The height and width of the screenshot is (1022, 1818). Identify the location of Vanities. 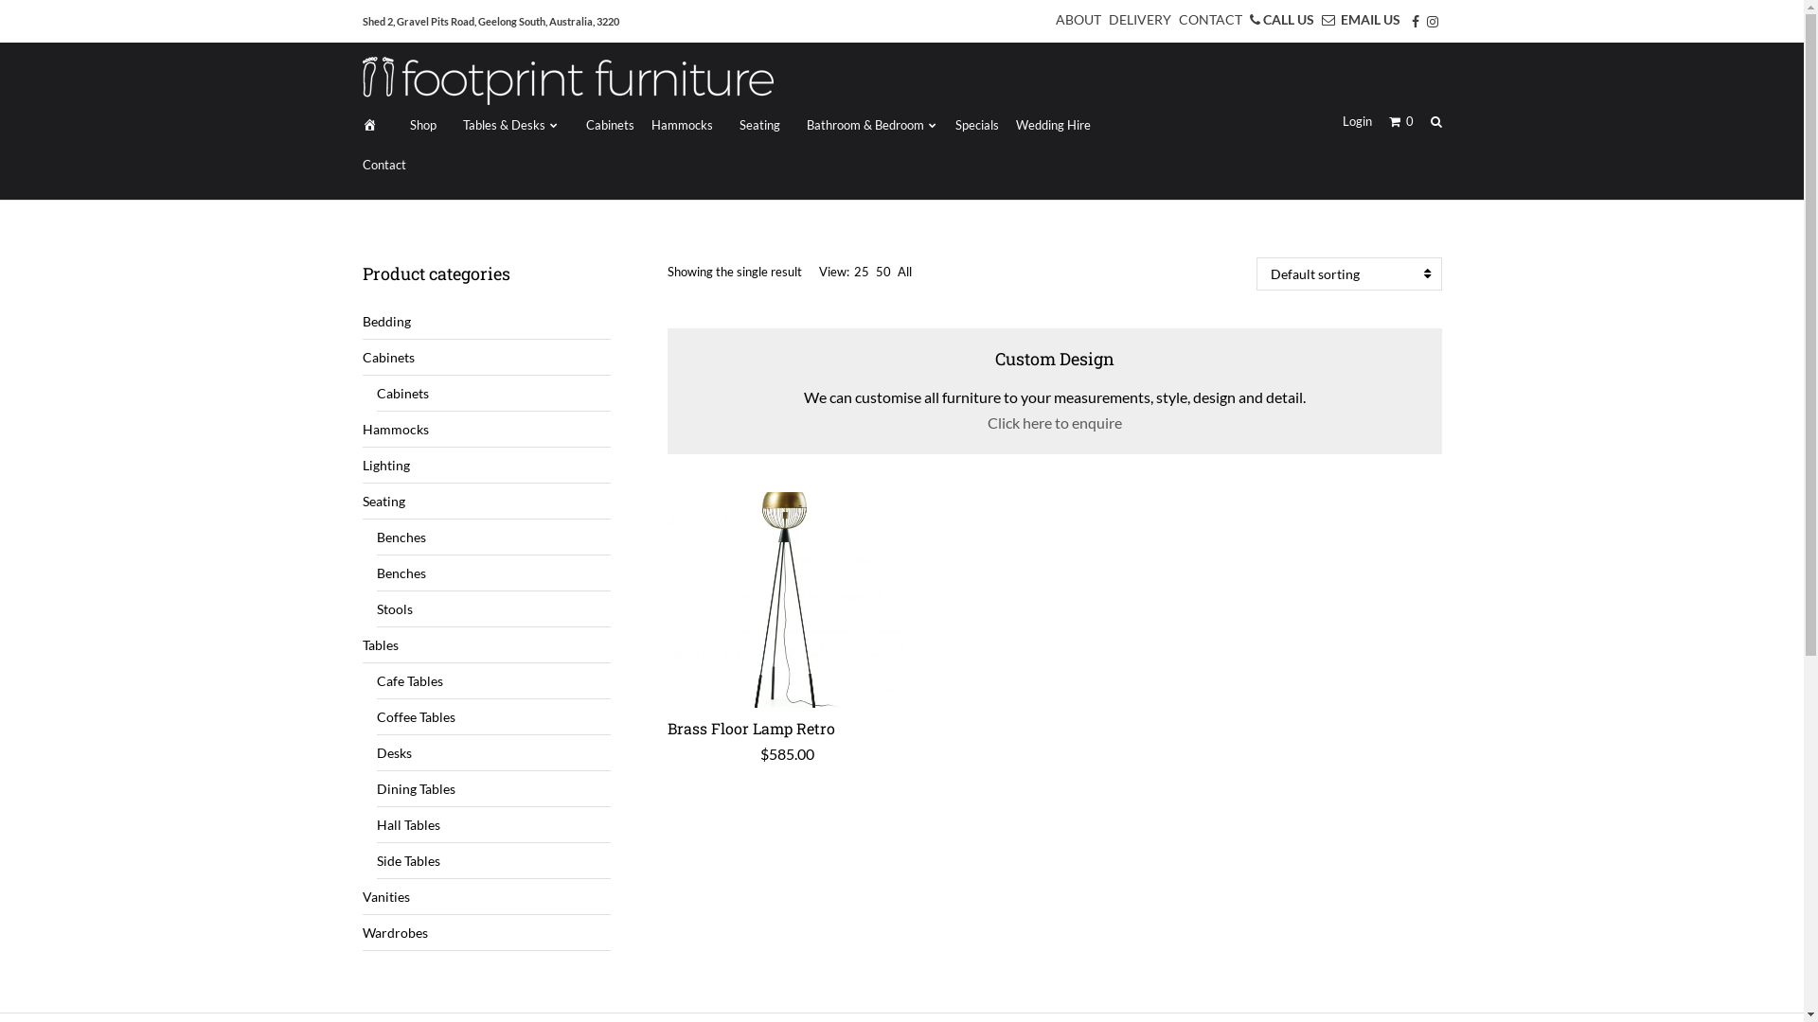
(487, 897).